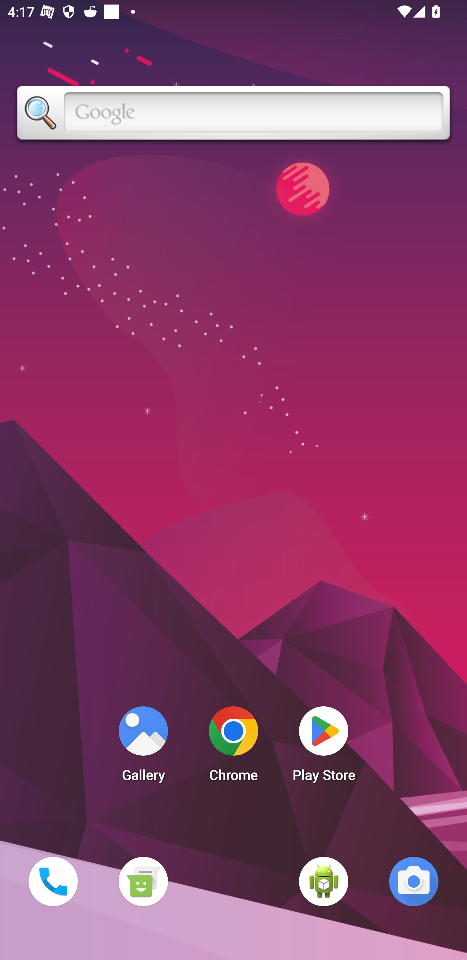 This screenshot has height=960, width=467. Describe the element at coordinates (143, 881) in the screenshot. I see `Messaging` at that location.